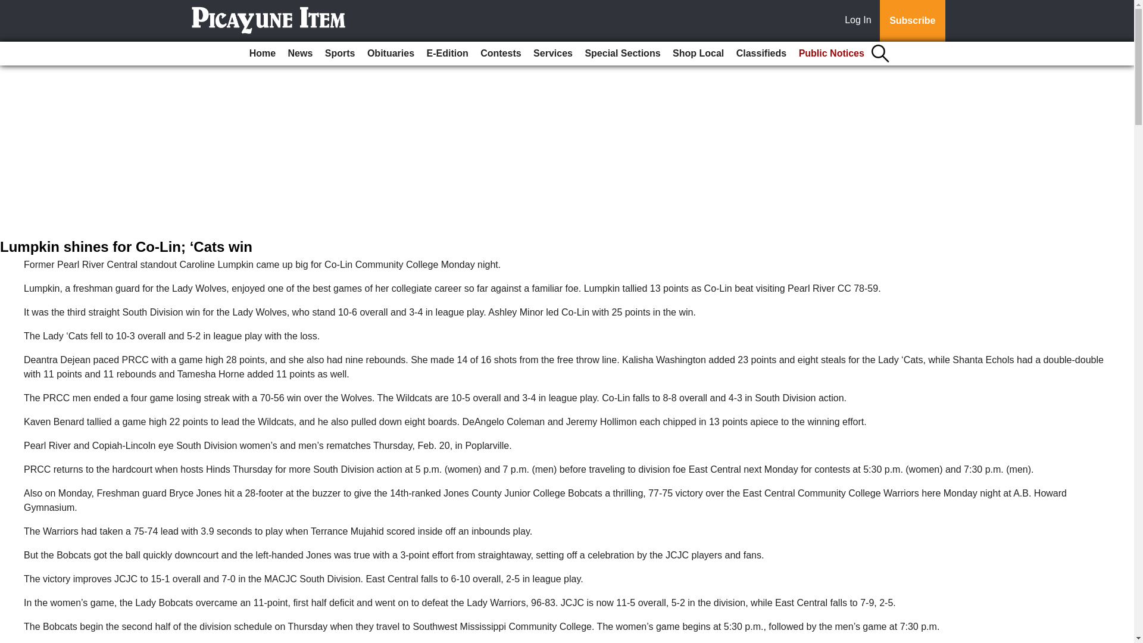 The height and width of the screenshot is (643, 1143). I want to click on Public Notices, so click(831, 54).